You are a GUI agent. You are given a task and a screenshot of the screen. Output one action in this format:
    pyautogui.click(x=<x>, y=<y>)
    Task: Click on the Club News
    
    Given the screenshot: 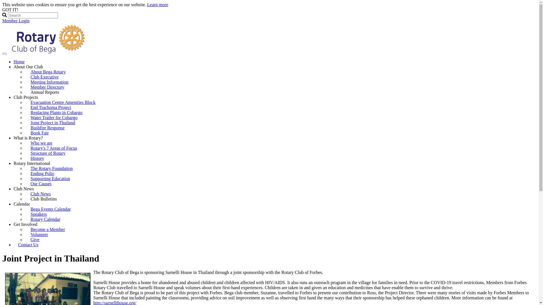 What is the action you would take?
    pyautogui.click(x=24, y=189)
    